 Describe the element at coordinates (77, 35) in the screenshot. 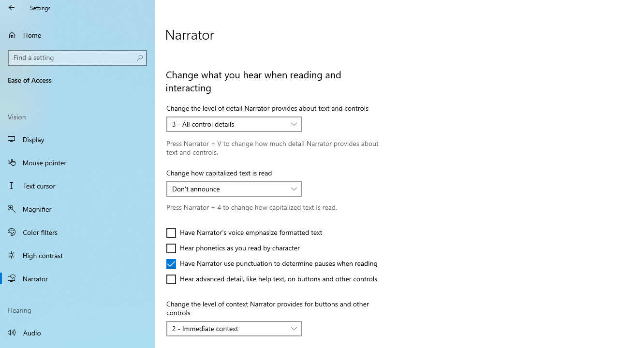

I see `Home` at that location.